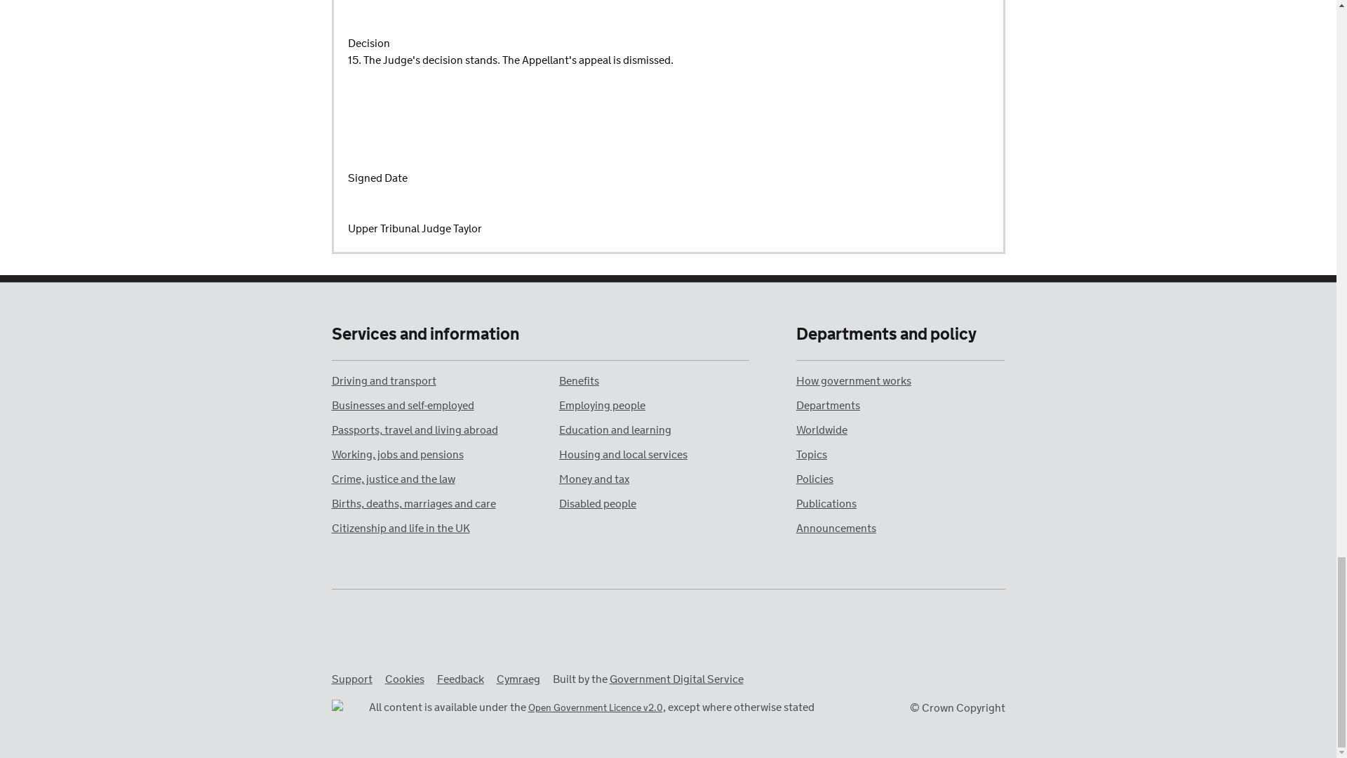  What do you see at coordinates (623, 455) in the screenshot?
I see `Housing and local services` at bounding box center [623, 455].